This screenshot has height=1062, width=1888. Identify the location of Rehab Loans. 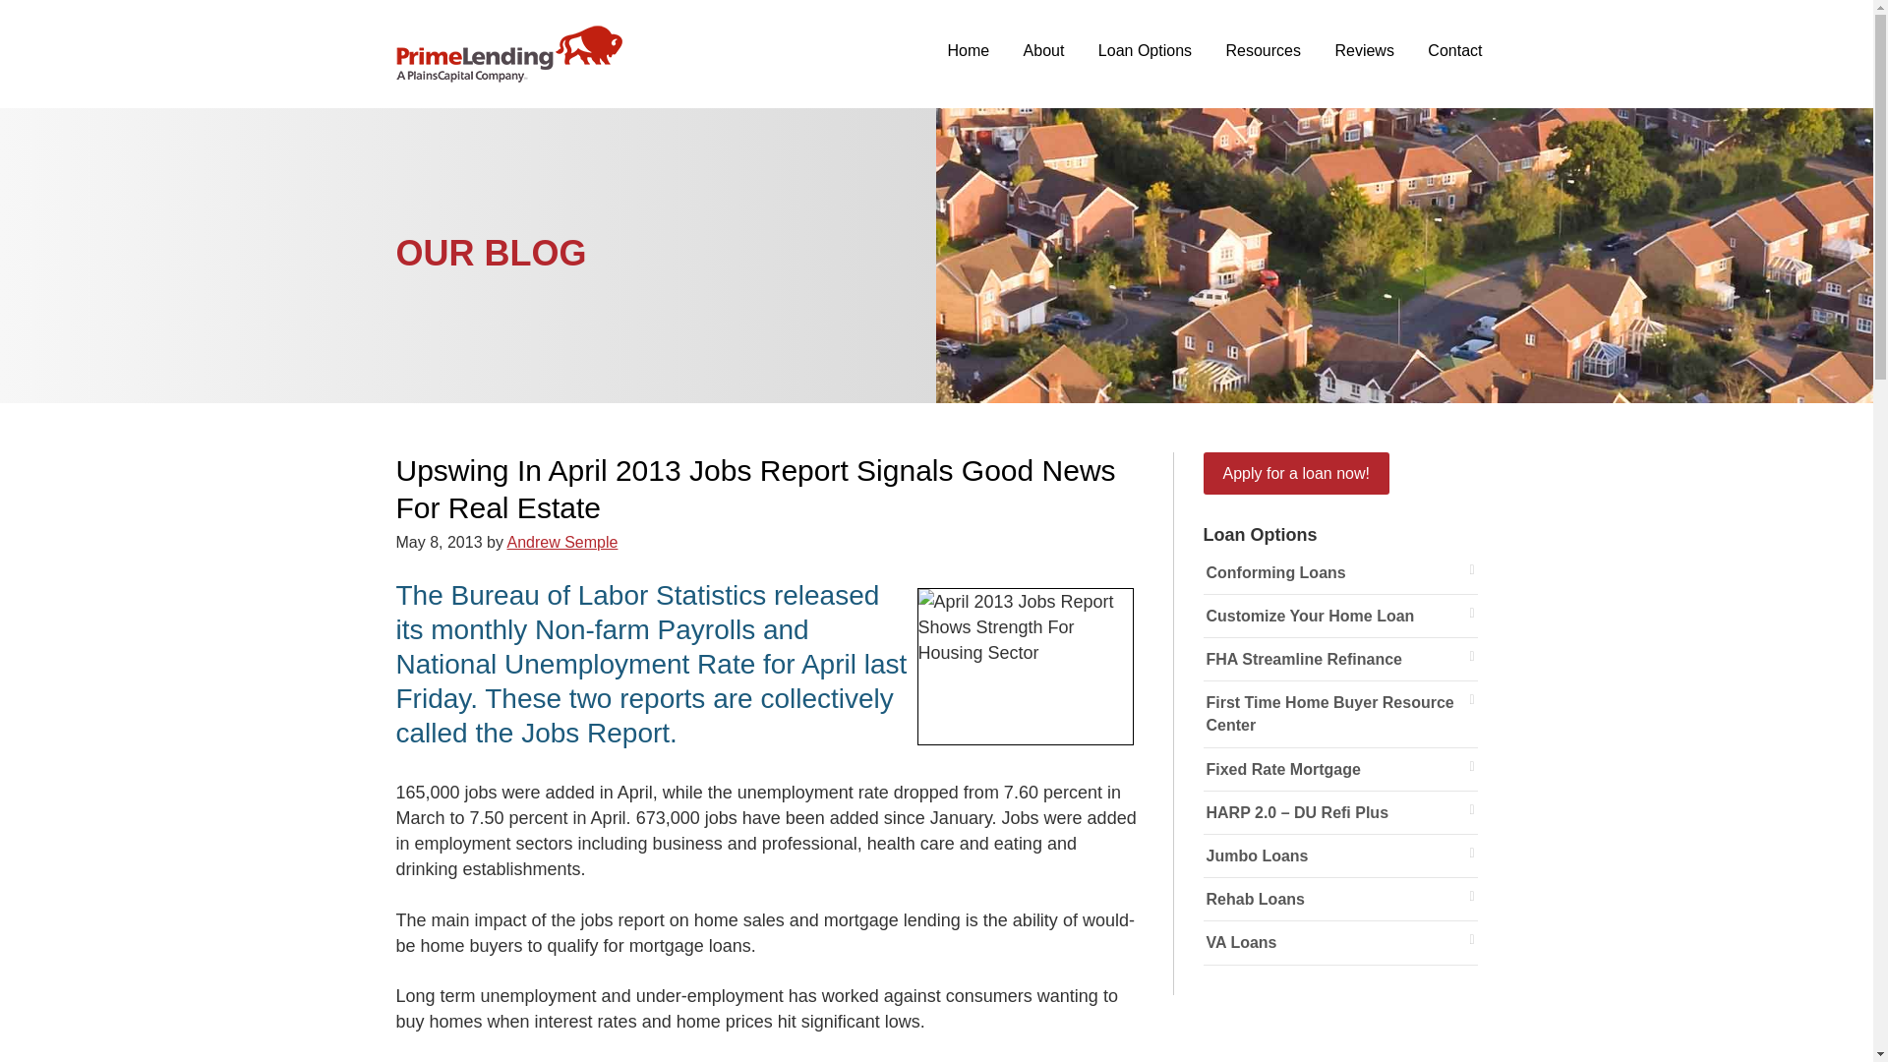
(1341, 900).